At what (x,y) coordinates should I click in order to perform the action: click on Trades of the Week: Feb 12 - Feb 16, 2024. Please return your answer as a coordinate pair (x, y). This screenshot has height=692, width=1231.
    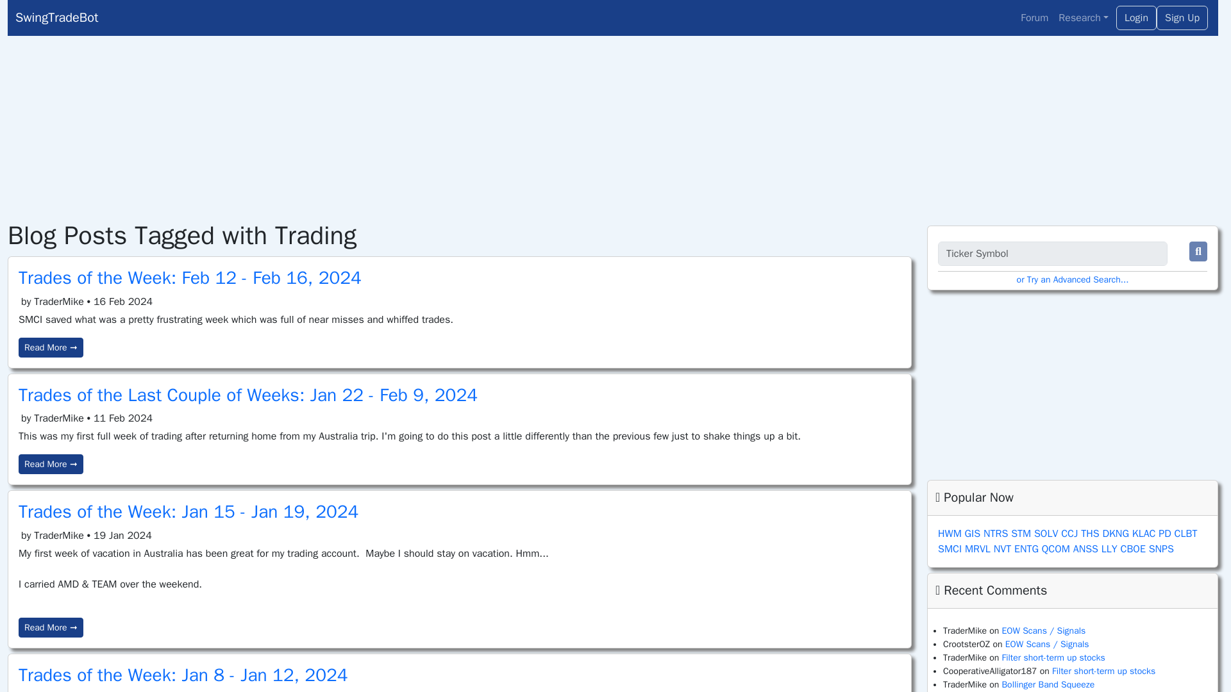
    Looking at the image, I should click on (190, 277).